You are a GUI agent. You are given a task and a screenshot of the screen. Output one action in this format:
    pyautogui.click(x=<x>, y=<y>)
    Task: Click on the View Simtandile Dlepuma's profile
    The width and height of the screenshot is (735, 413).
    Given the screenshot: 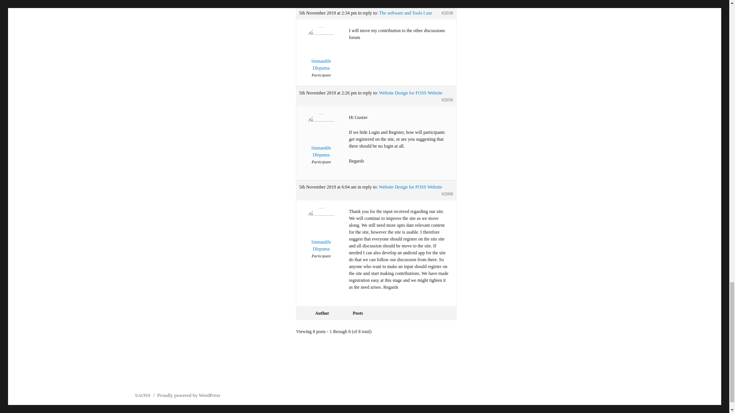 What is the action you would take?
    pyautogui.click(x=321, y=235)
    